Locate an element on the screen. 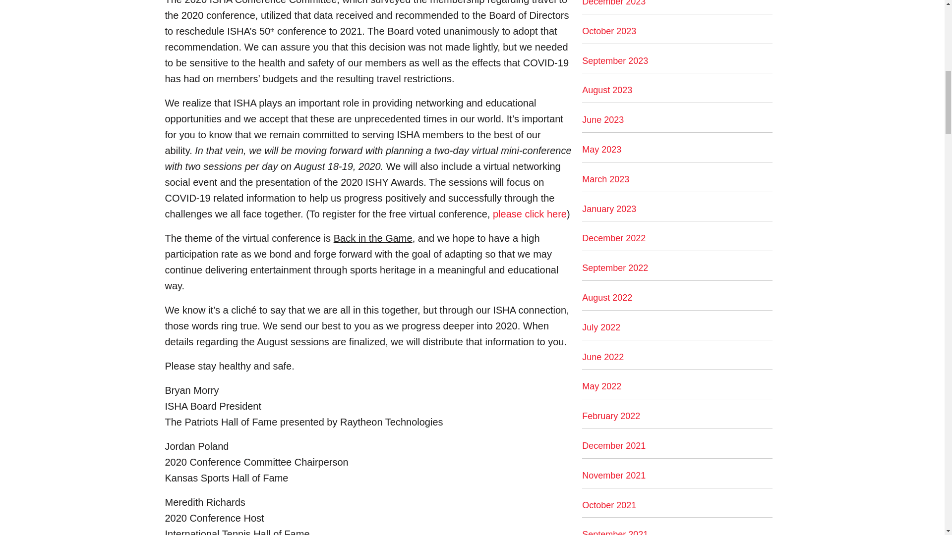 The width and height of the screenshot is (952, 535). May 2023 is located at coordinates (601, 150).